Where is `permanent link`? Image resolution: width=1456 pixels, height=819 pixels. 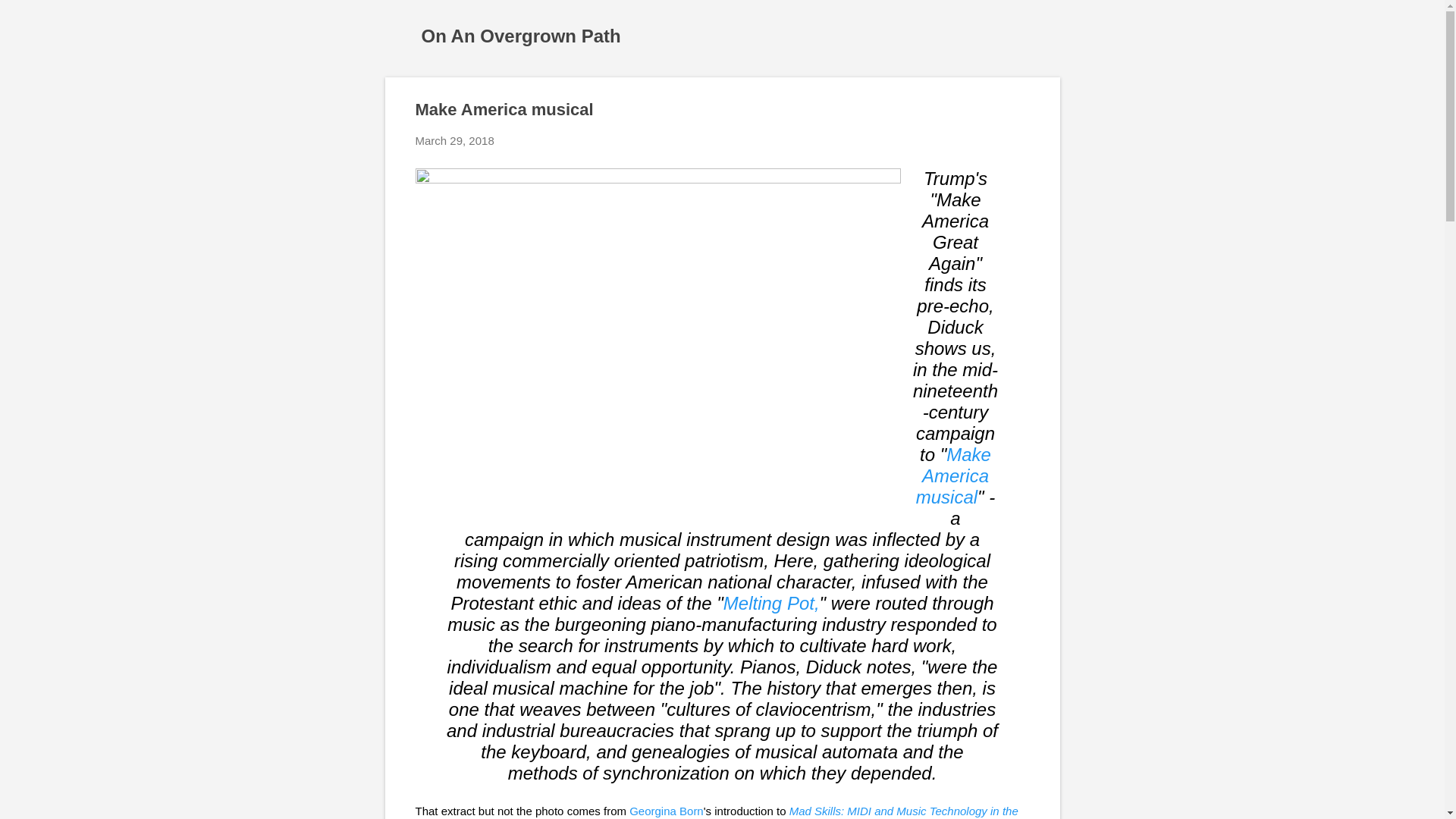
permanent link is located at coordinates (455, 141).